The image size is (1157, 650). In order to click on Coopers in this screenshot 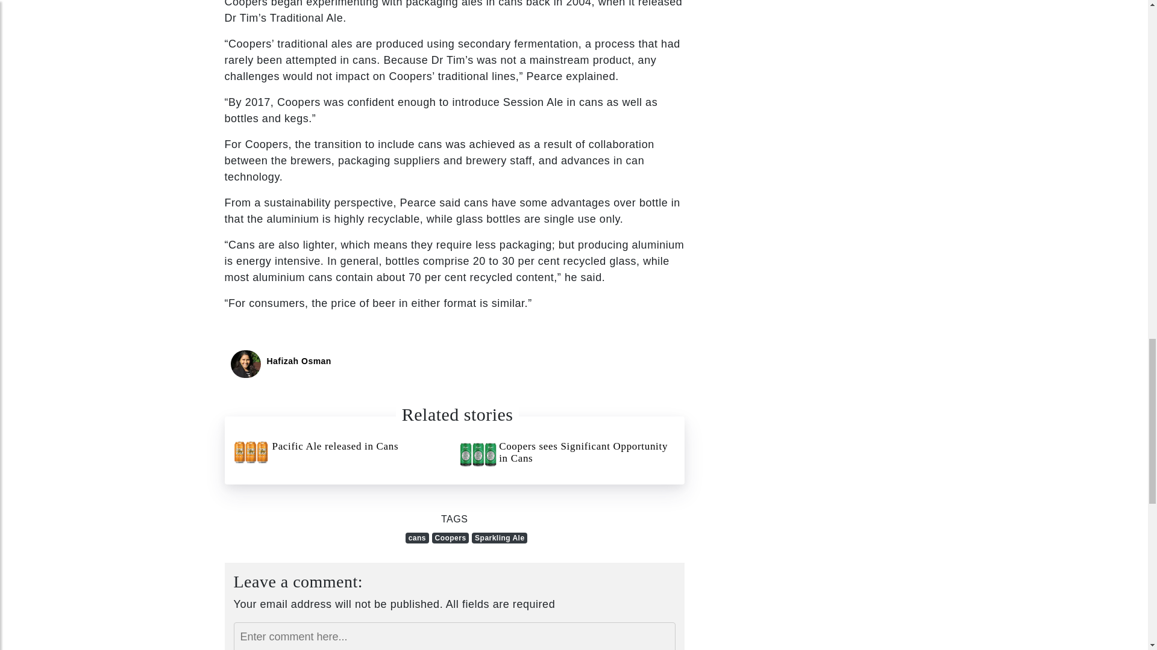, I will do `click(451, 537)`.